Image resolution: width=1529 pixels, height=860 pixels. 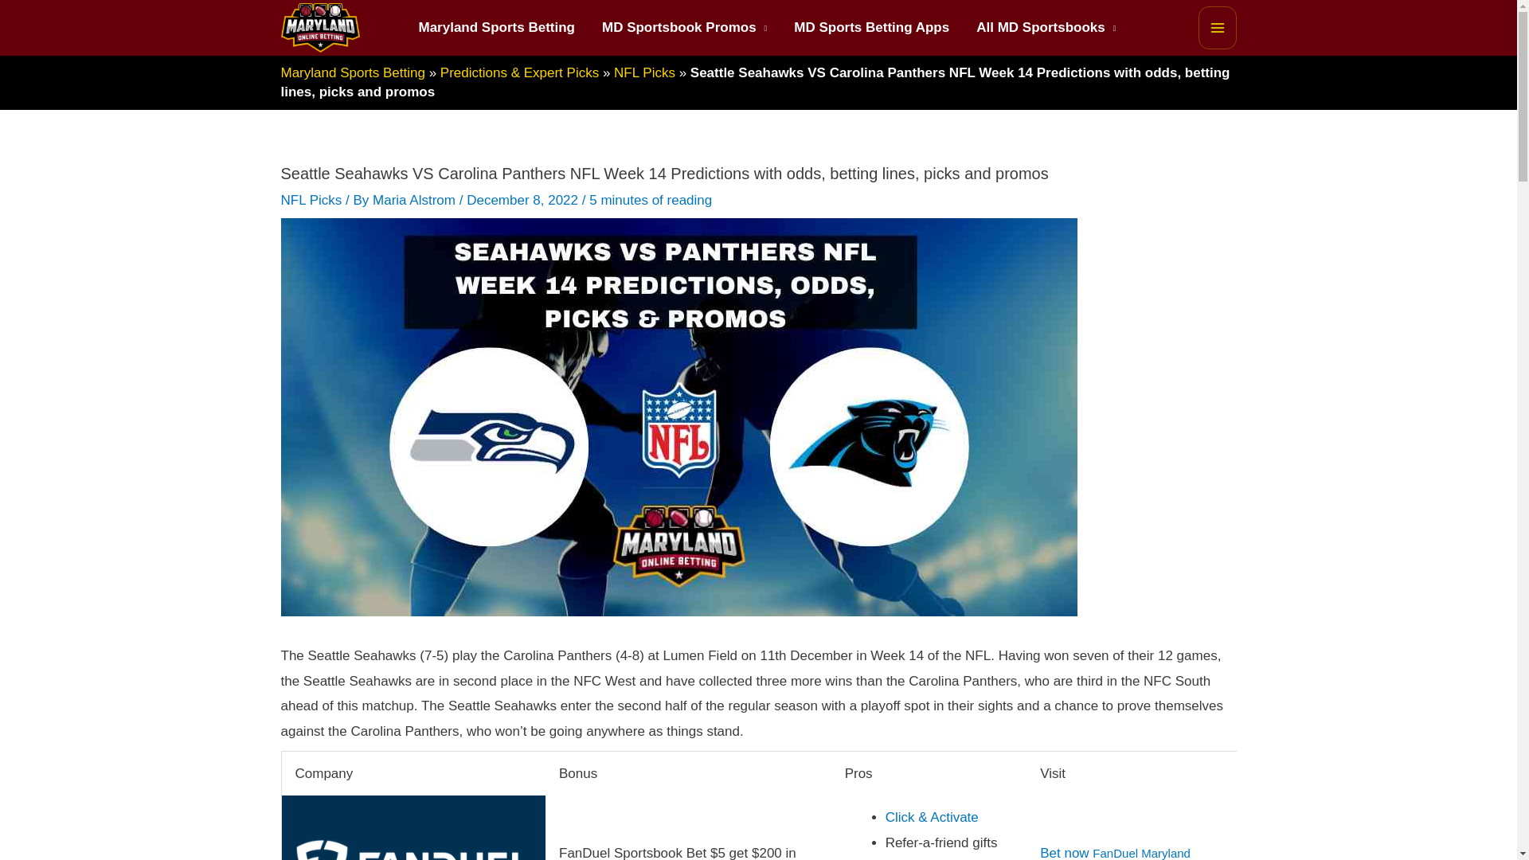 What do you see at coordinates (352, 73) in the screenshot?
I see `Maryland Sports Betting` at bounding box center [352, 73].